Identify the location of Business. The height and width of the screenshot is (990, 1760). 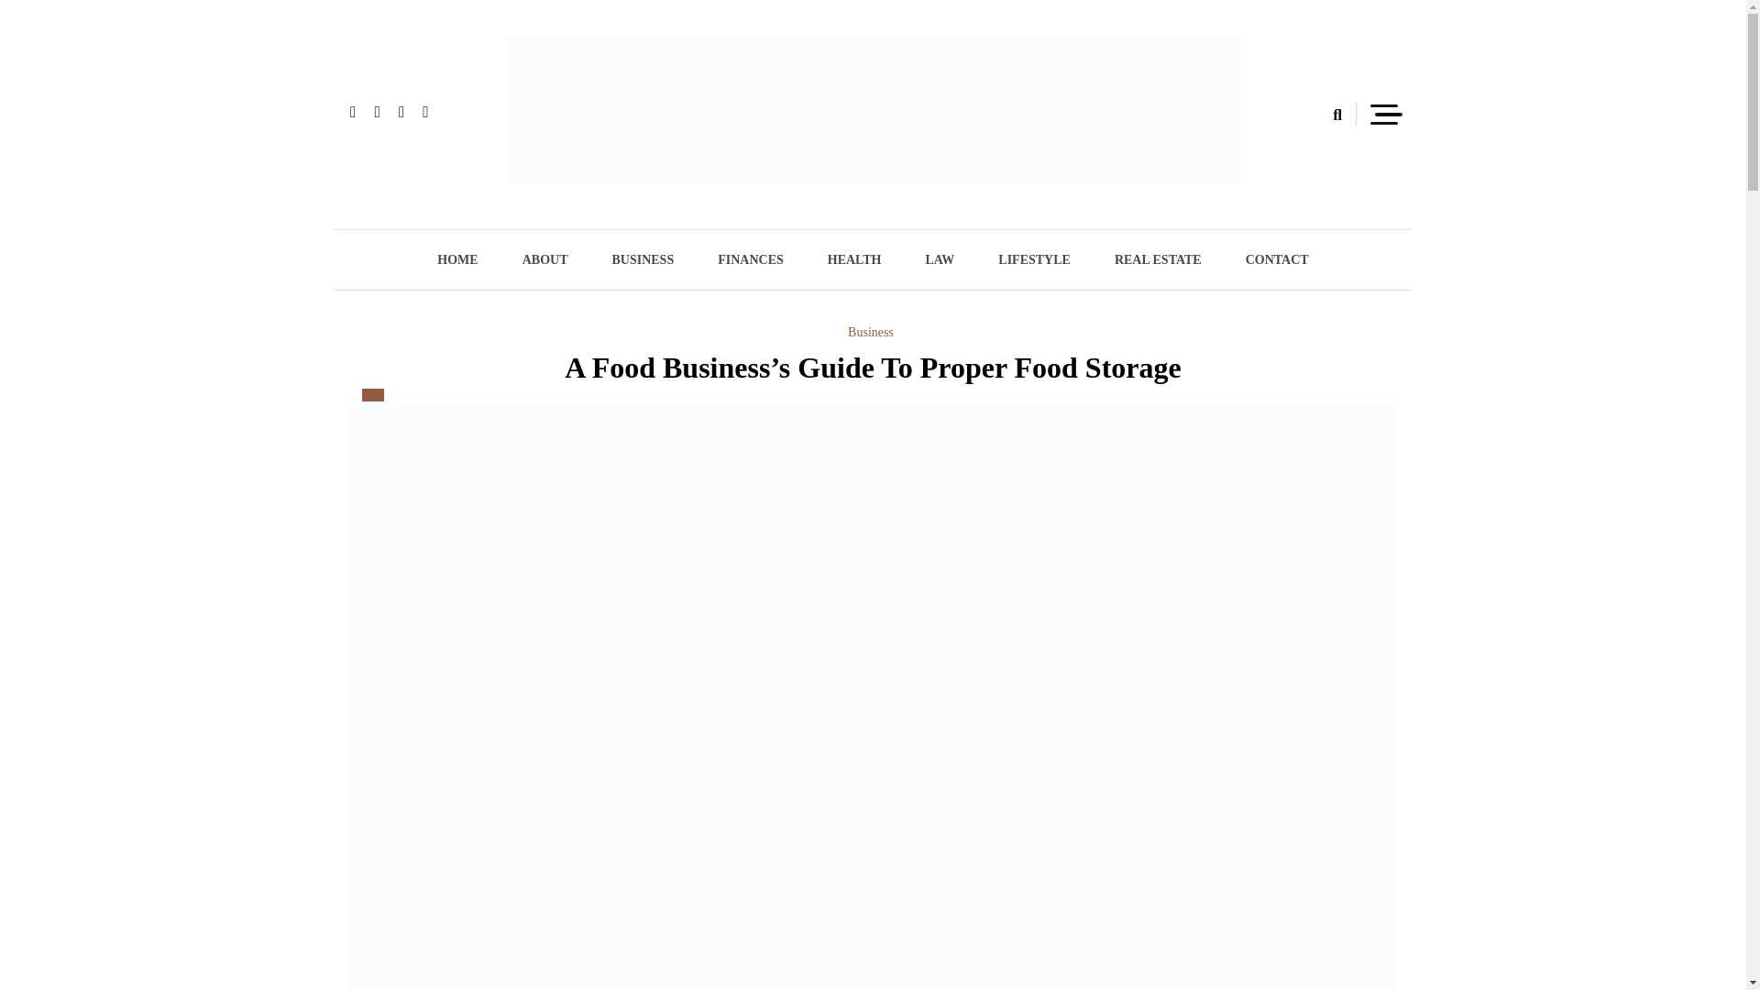
(871, 332).